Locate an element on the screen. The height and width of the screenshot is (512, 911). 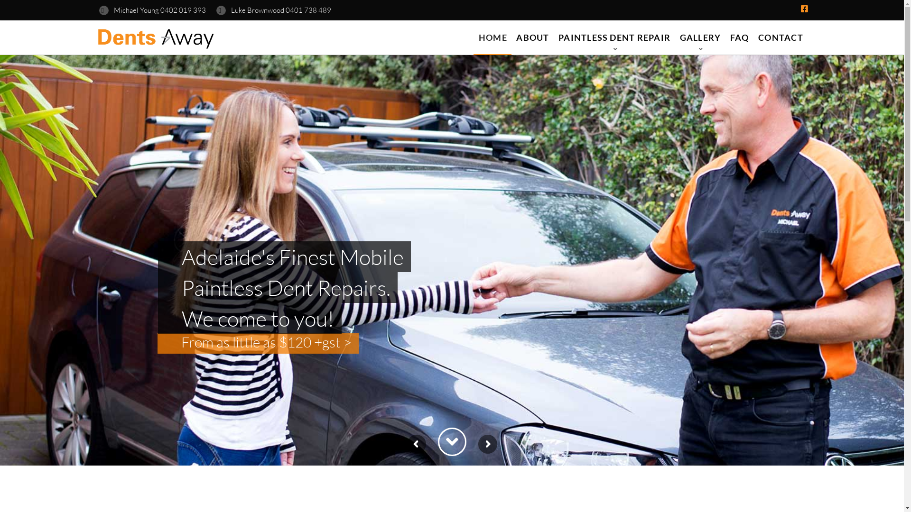
GALLERY is located at coordinates (700, 37).